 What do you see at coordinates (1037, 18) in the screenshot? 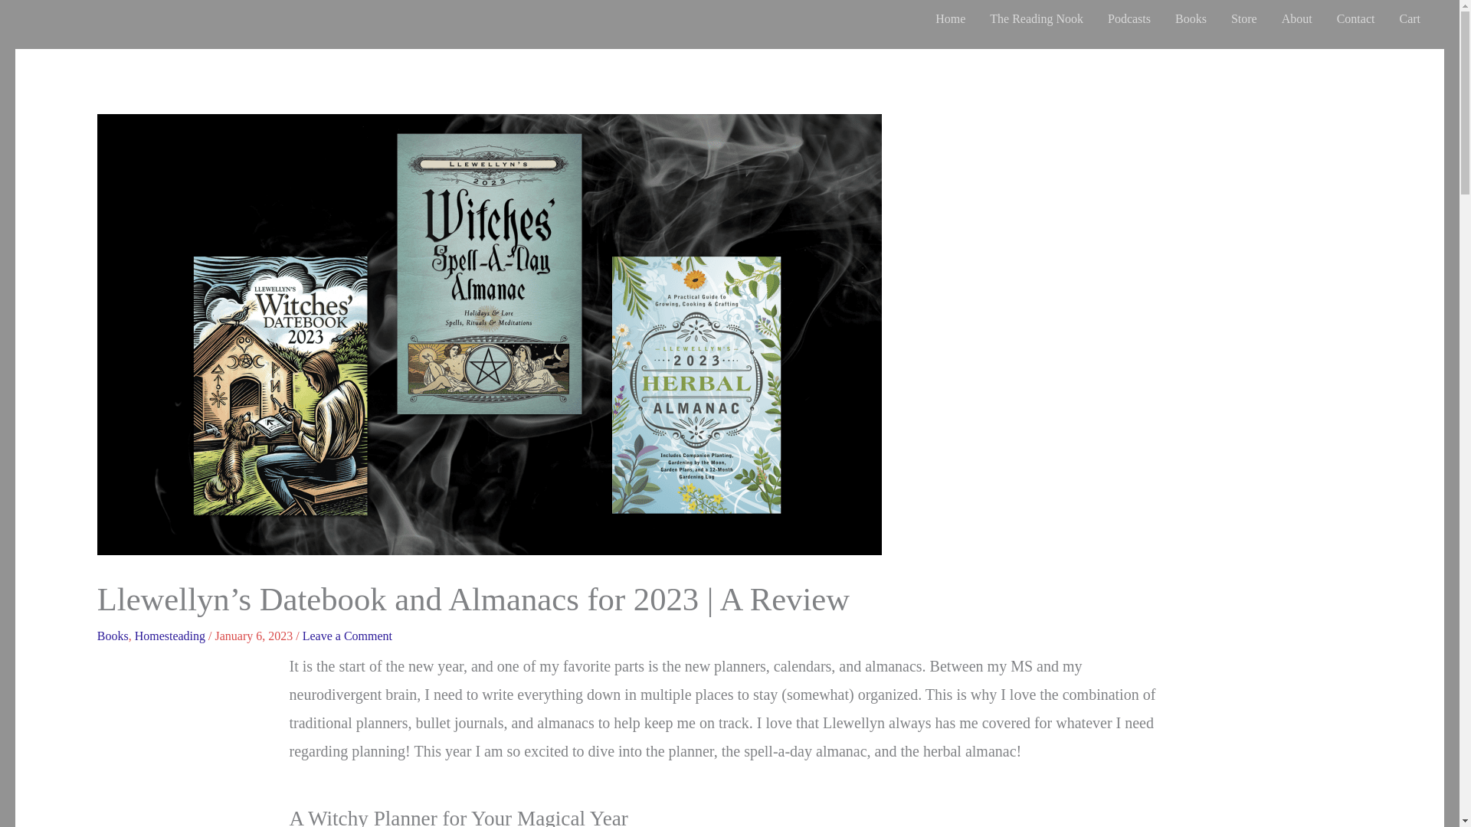
I see `The Reading Nook` at bounding box center [1037, 18].